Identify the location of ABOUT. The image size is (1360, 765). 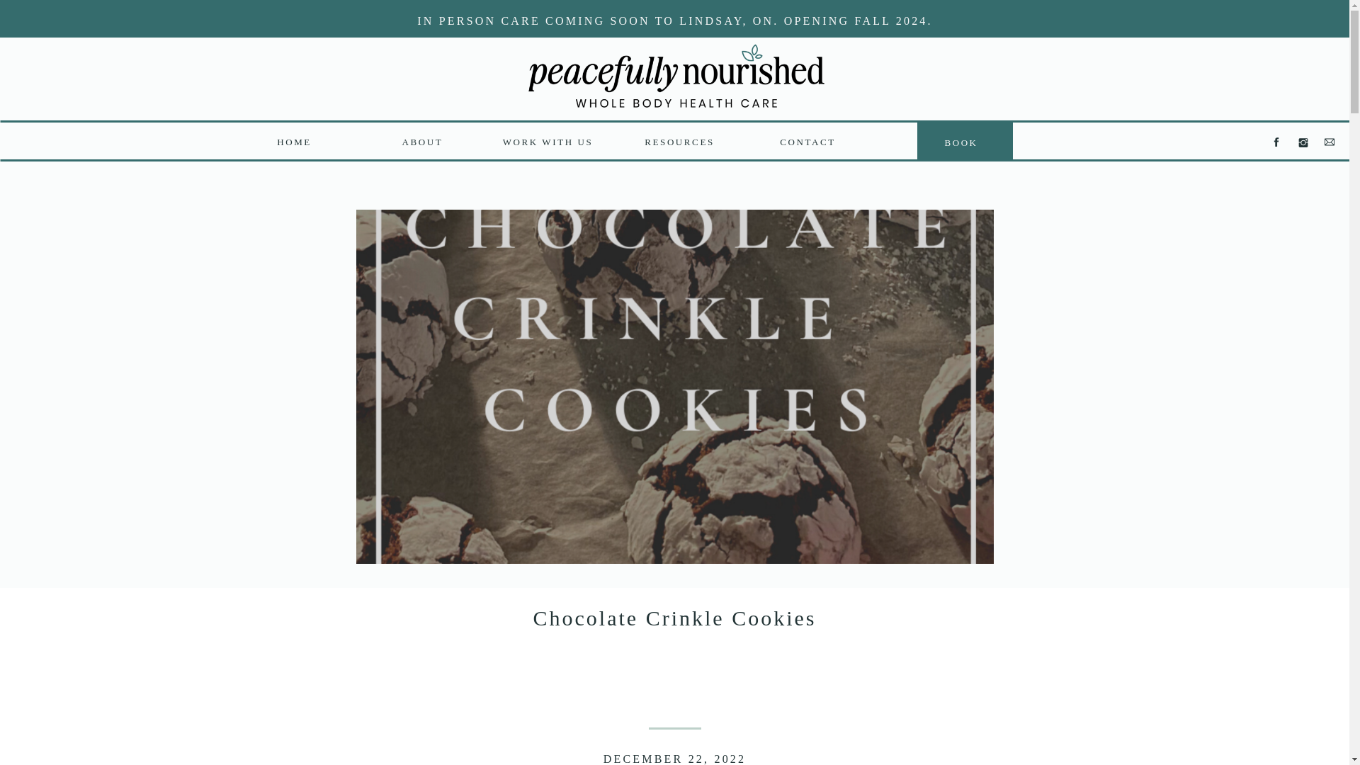
(423, 140).